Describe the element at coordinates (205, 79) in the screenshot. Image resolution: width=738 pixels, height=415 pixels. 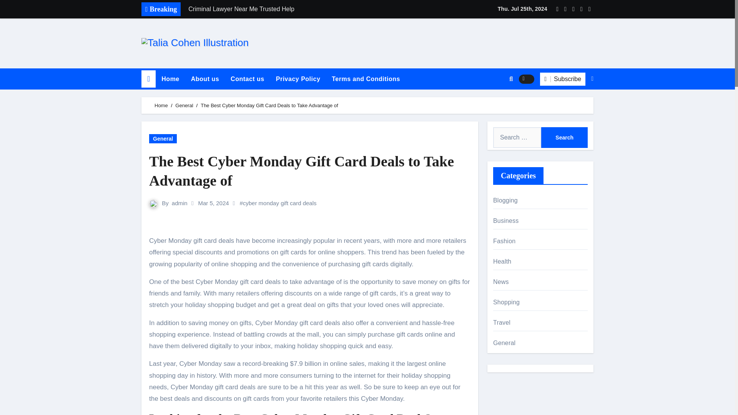
I see `About us` at that location.